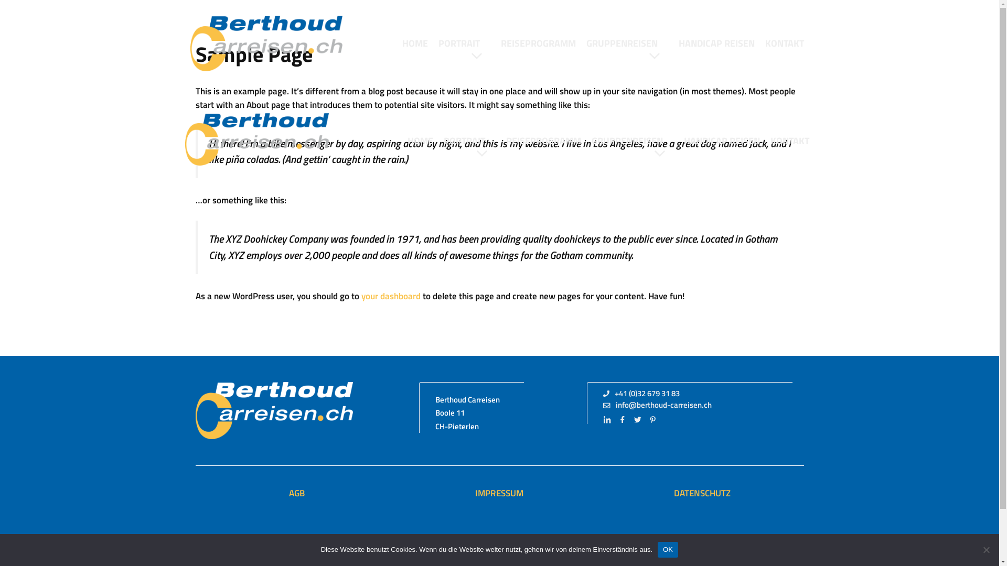 The height and width of the screenshot is (566, 1007). What do you see at coordinates (470, 141) in the screenshot?
I see `PORTRAIT` at bounding box center [470, 141].